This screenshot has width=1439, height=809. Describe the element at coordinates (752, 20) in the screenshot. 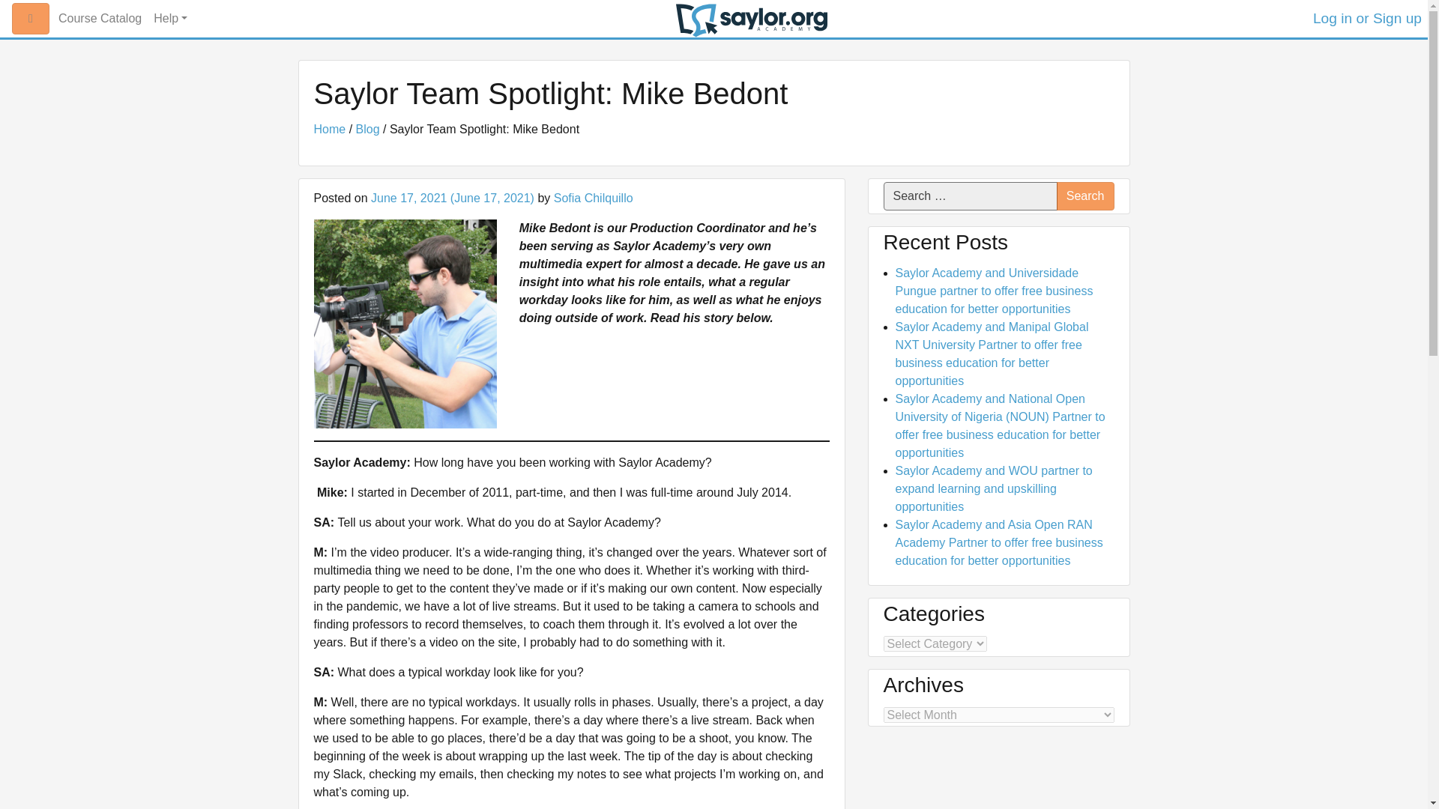

I see `Saylor` at that location.